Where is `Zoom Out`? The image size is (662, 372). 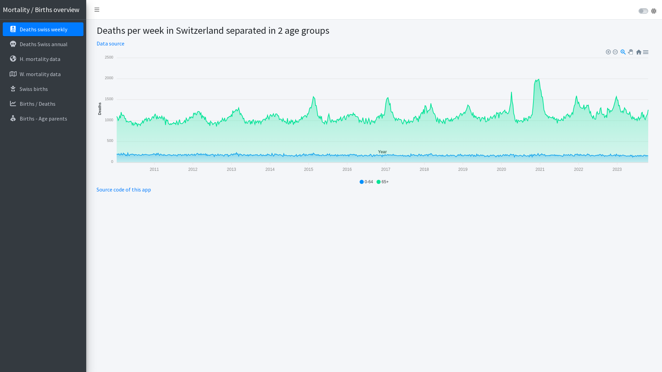 Zoom Out is located at coordinates (616, 52).